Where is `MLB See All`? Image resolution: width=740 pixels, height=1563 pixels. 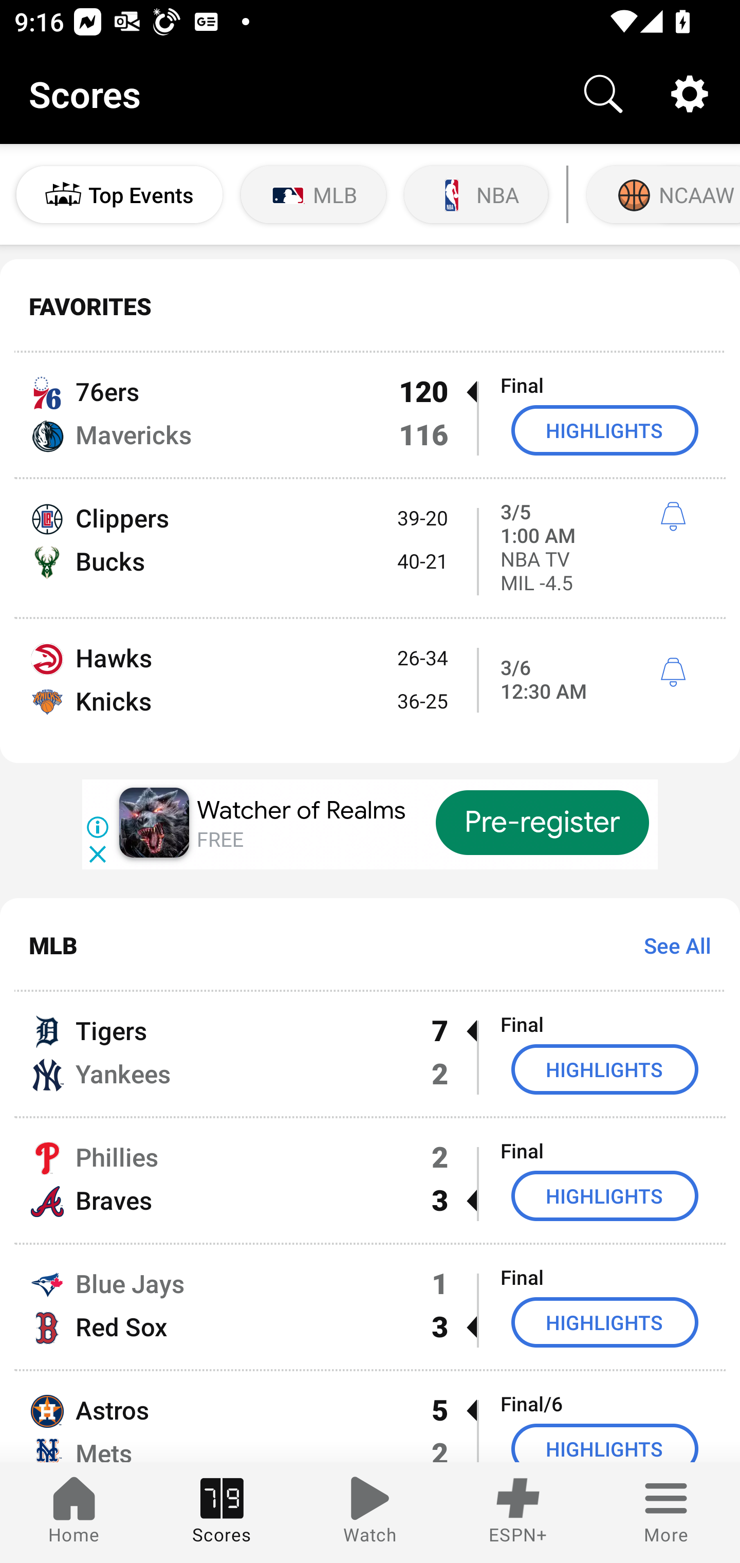 MLB See All is located at coordinates (370, 945).